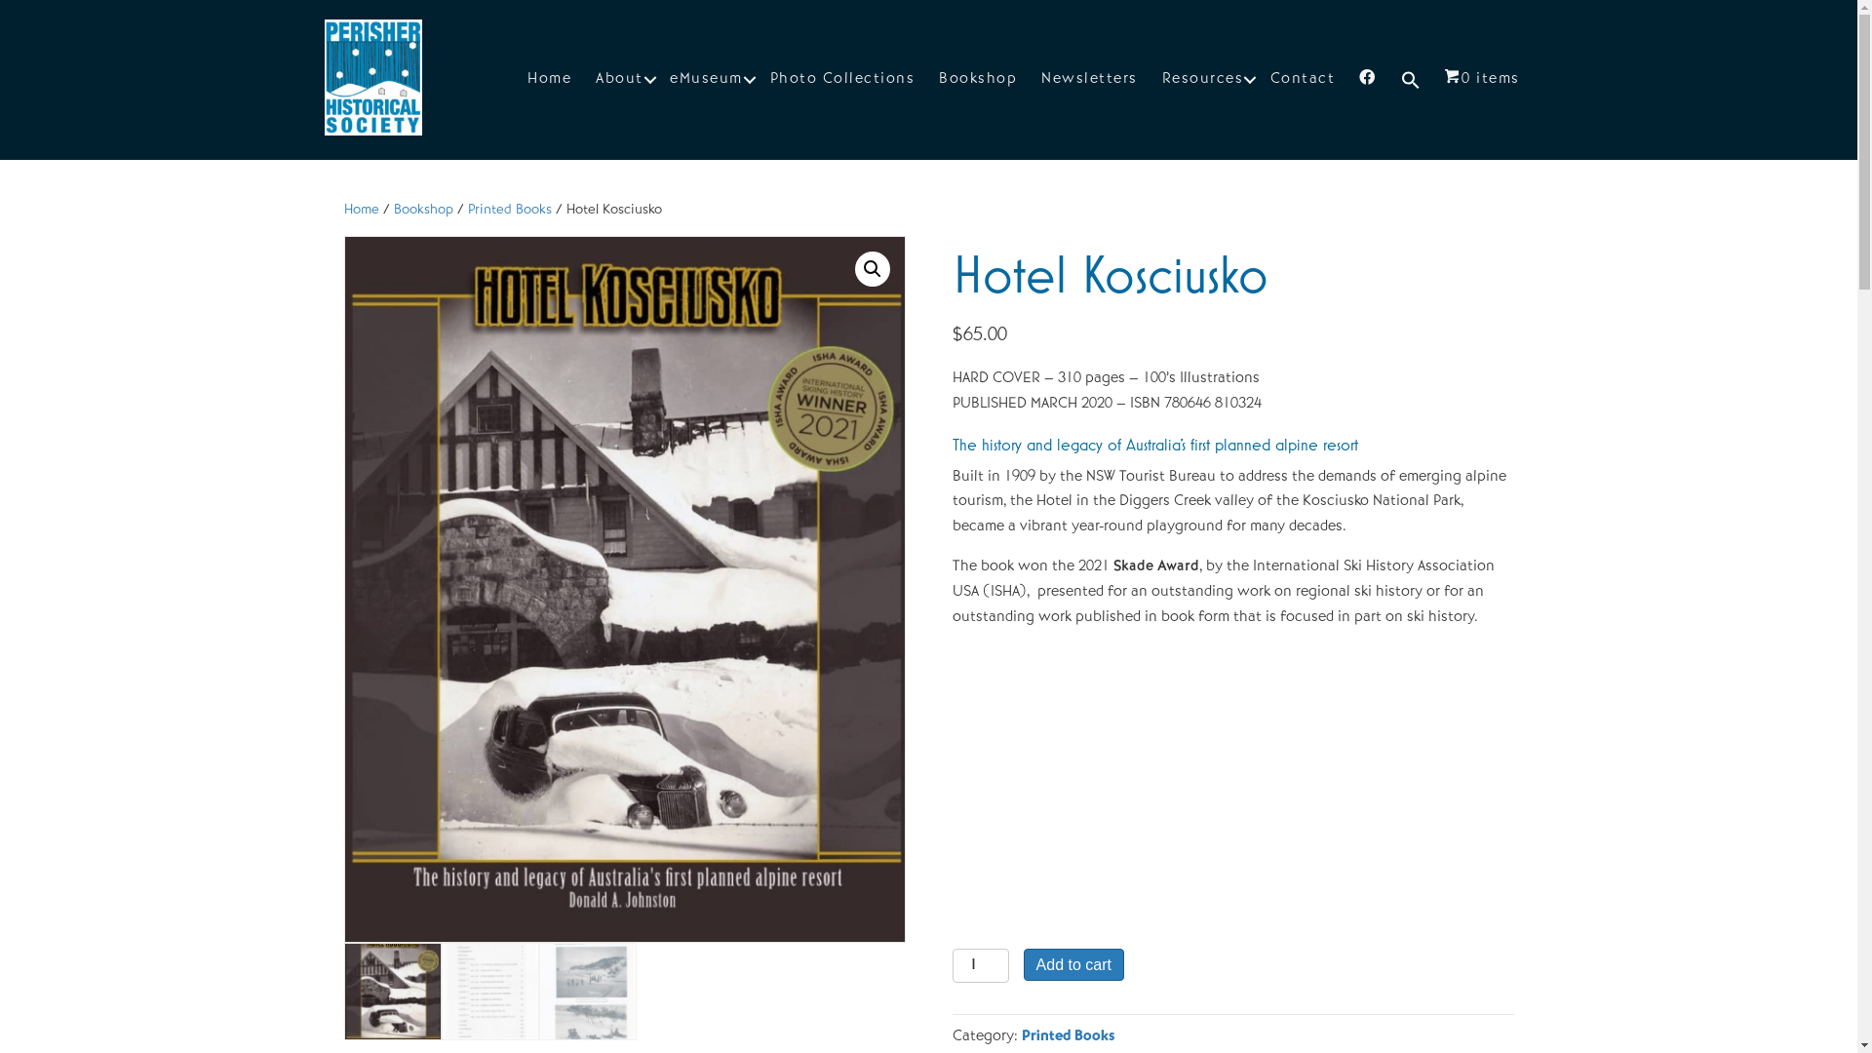 Image resolution: width=1872 pixels, height=1053 pixels. I want to click on HK-Front-Title-Award_750px, so click(624, 589).